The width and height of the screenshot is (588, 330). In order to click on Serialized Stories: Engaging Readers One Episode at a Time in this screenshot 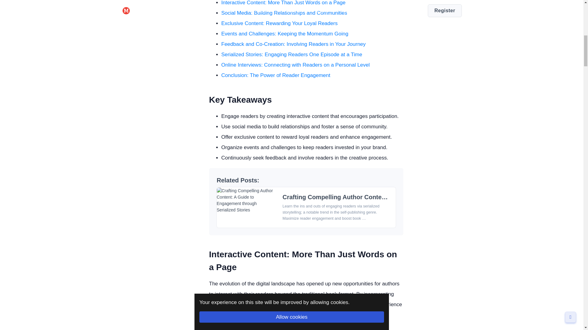, I will do `click(292, 54)`.